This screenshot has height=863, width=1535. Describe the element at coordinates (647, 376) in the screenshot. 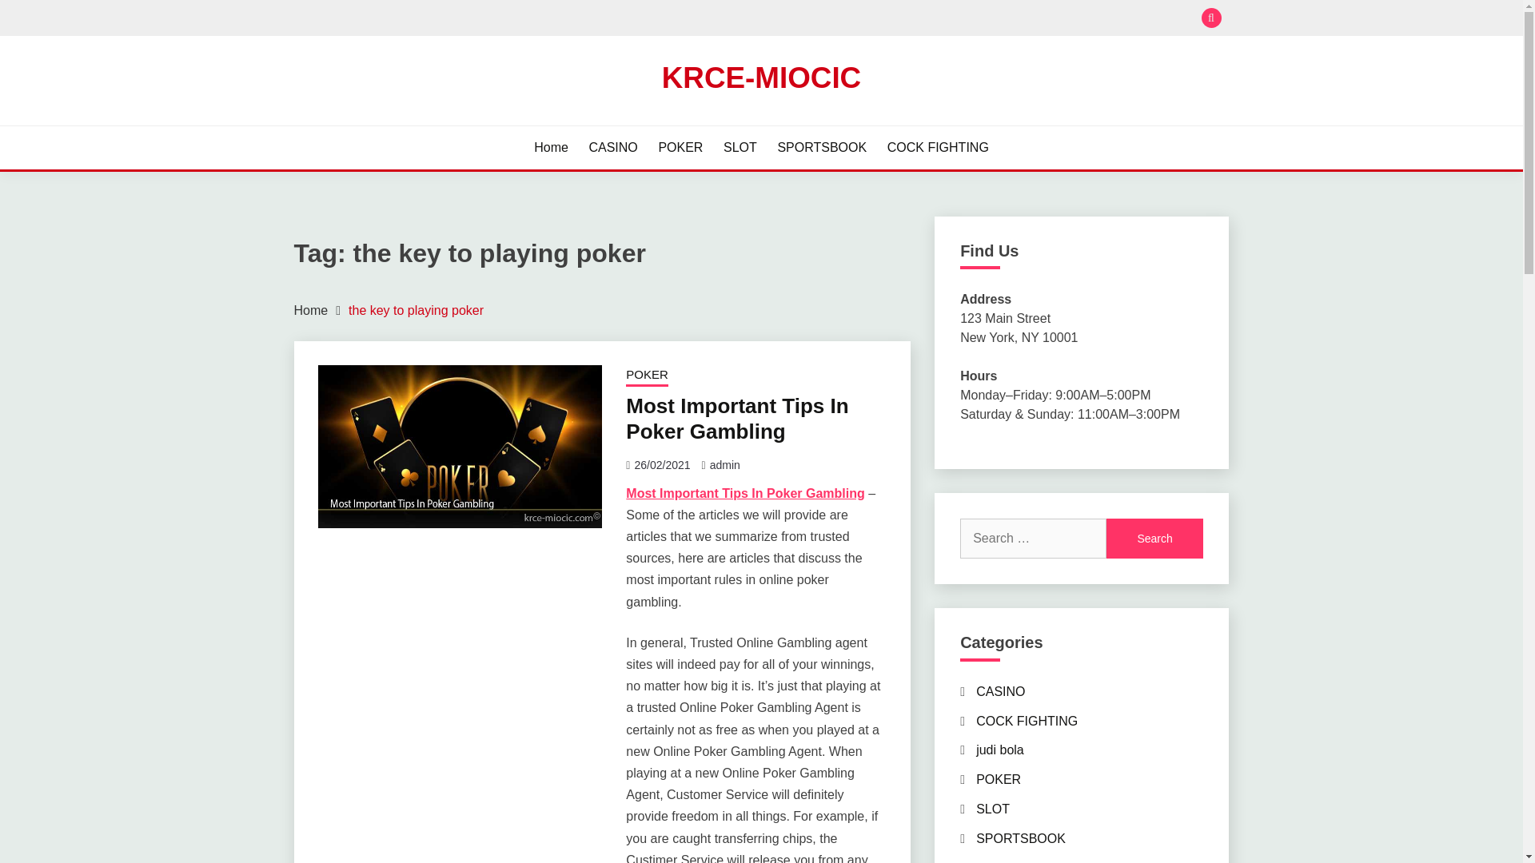

I see `POKER` at that location.